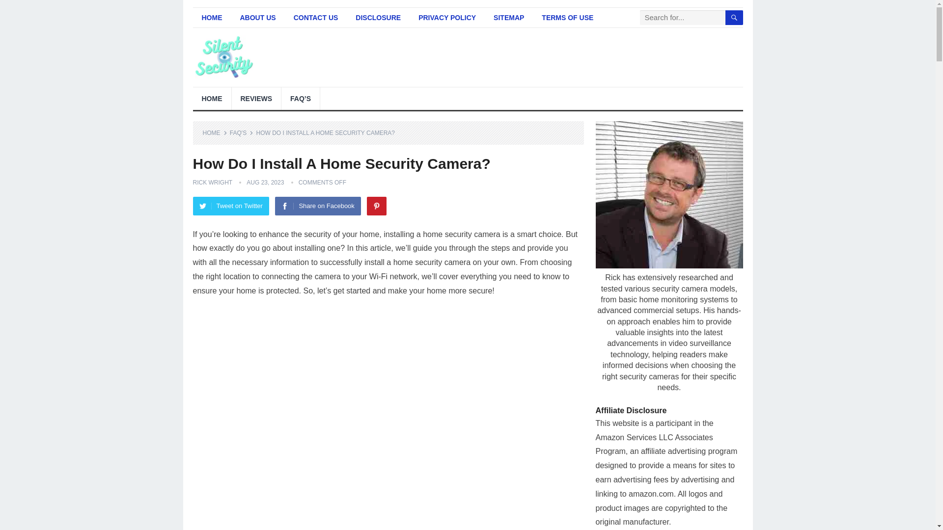  I want to click on HOME, so click(211, 18).